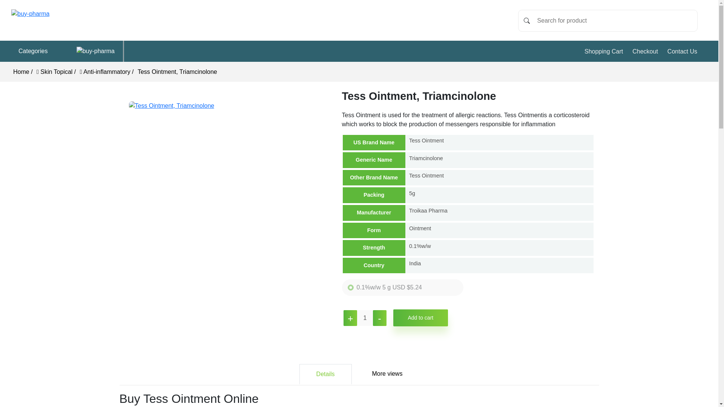 The height and width of the screenshot is (407, 724). Describe the element at coordinates (351, 287) in the screenshot. I see `9128` at that location.